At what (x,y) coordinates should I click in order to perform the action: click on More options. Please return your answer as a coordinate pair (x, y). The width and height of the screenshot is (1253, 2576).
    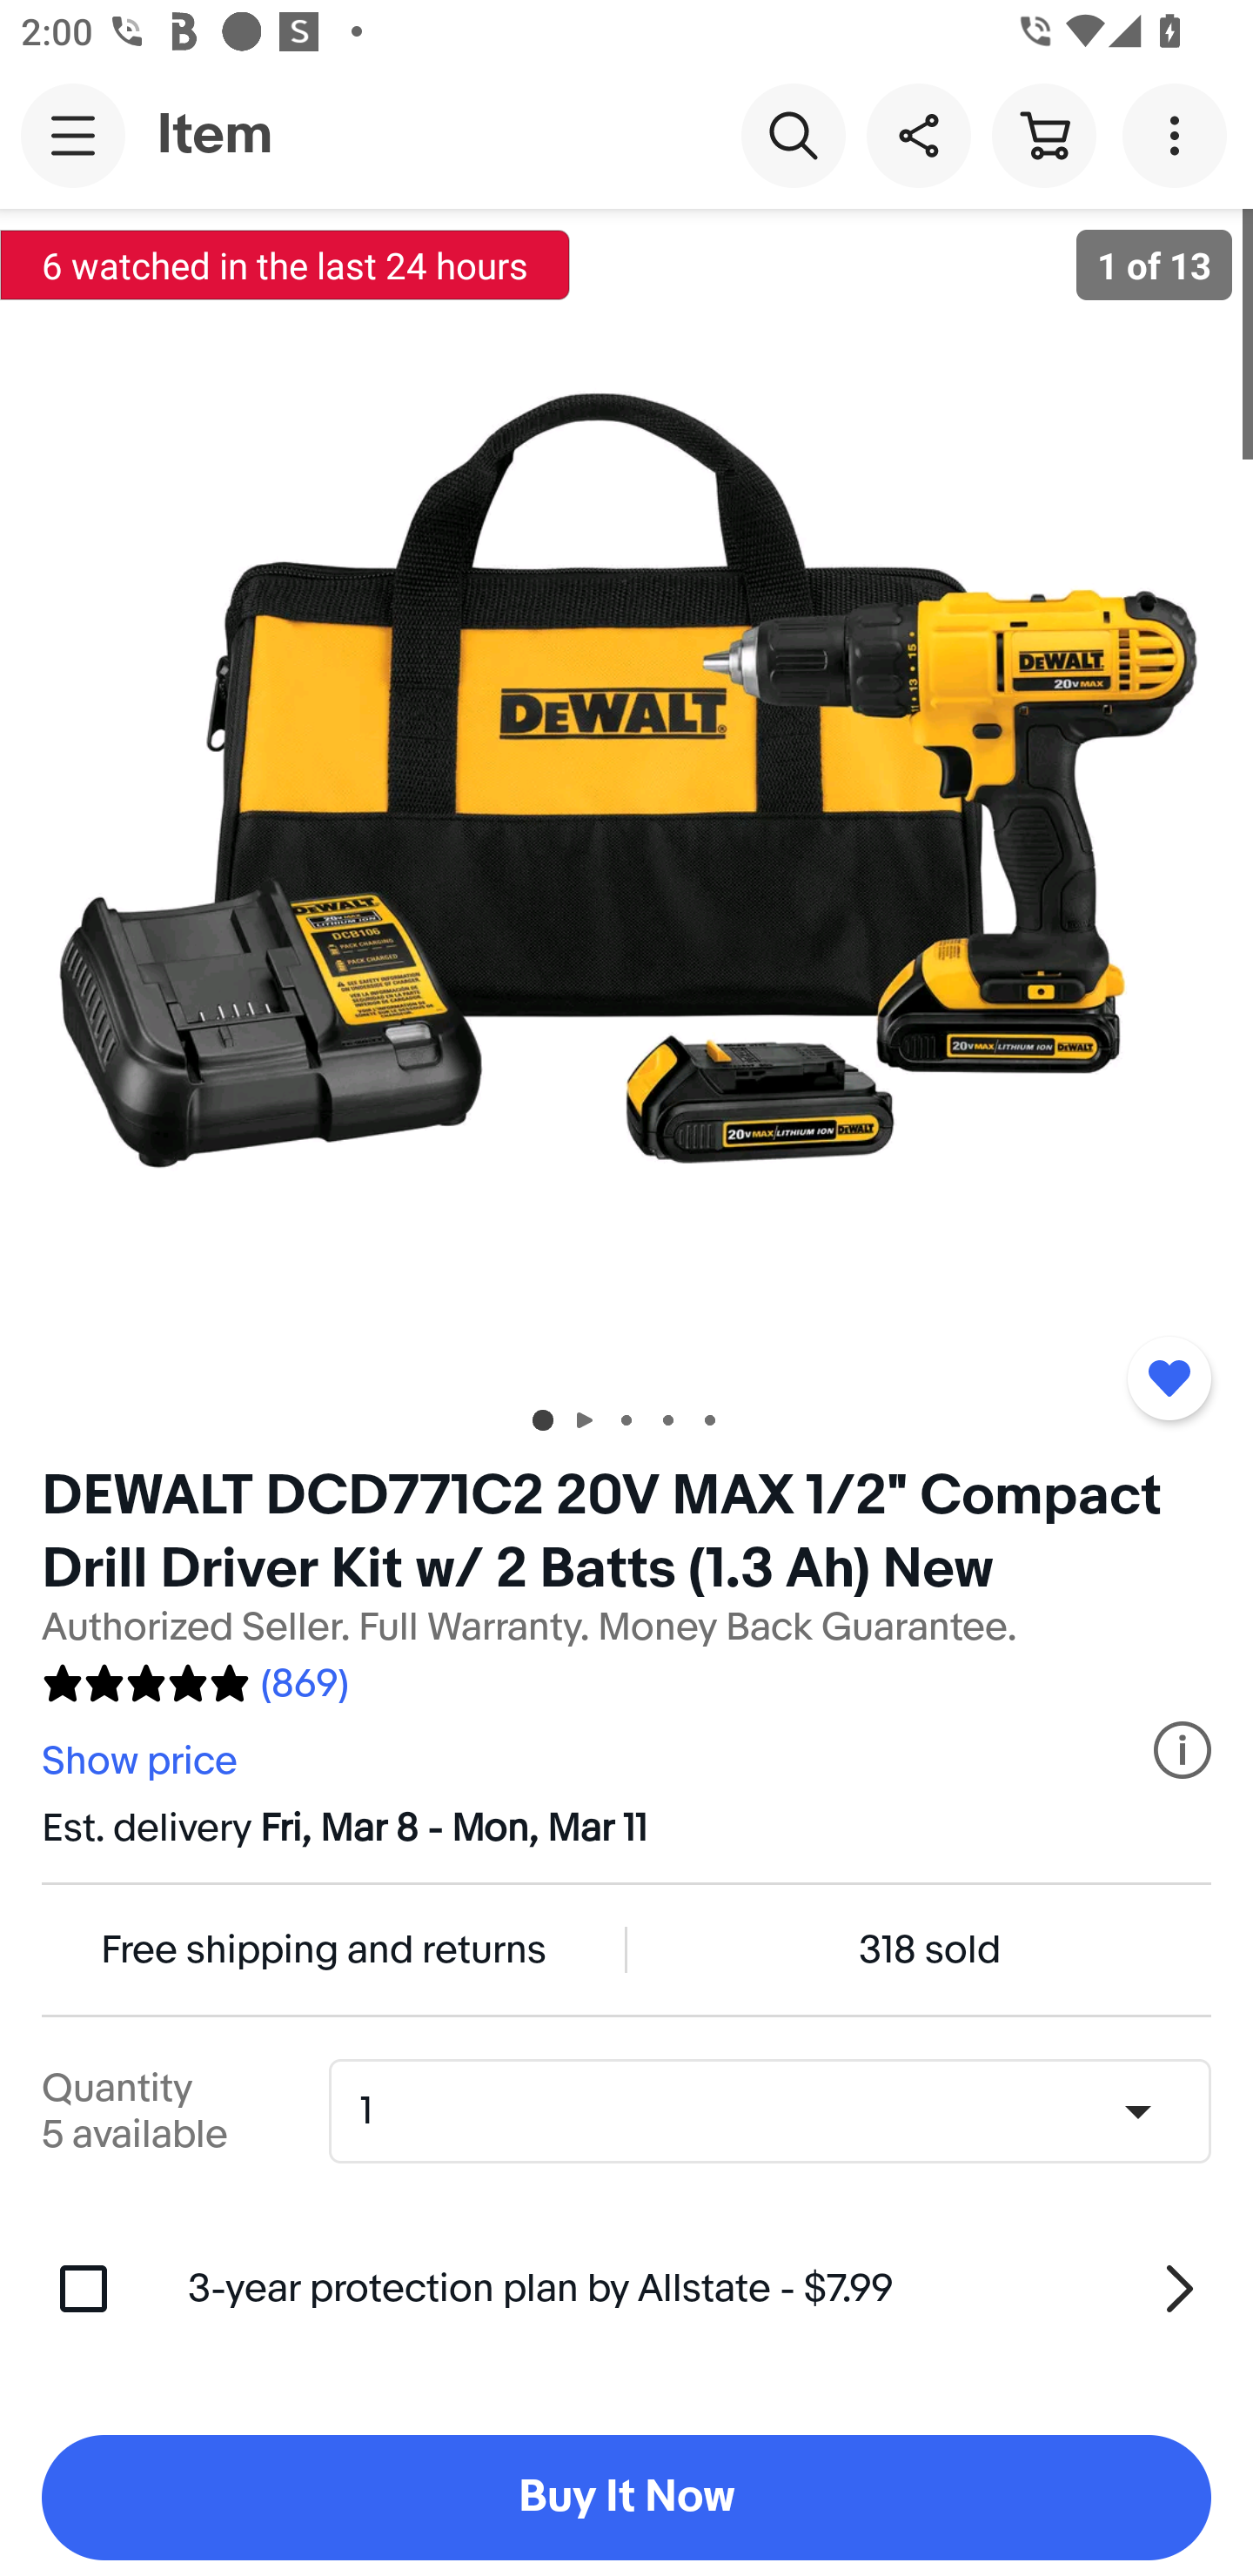
    Looking at the image, I should click on (1180, 134).